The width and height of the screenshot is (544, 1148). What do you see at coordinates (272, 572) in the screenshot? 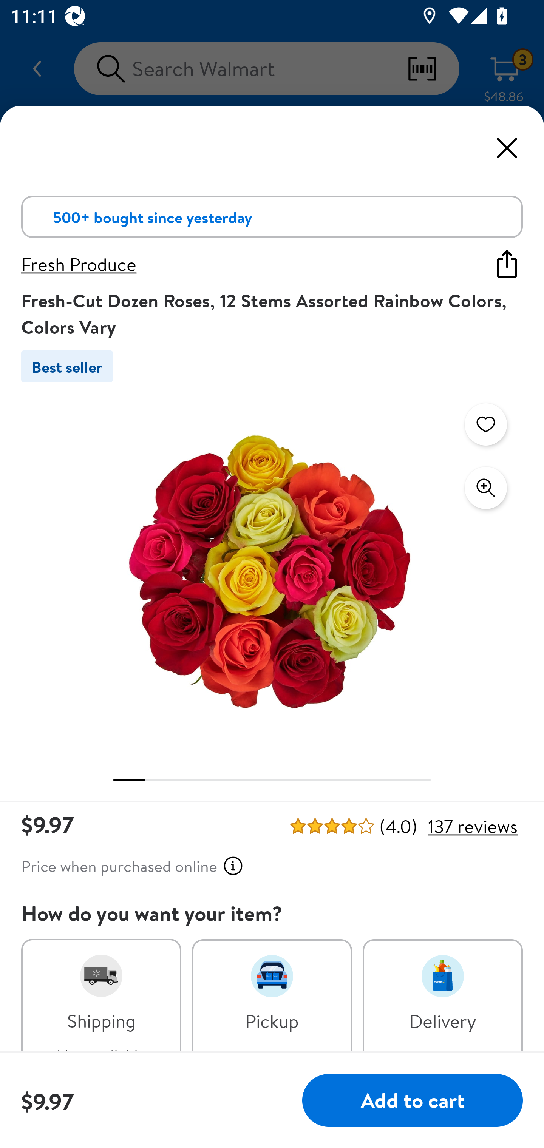
I see `Image 1 of 10` at bounding box center [272, 572].